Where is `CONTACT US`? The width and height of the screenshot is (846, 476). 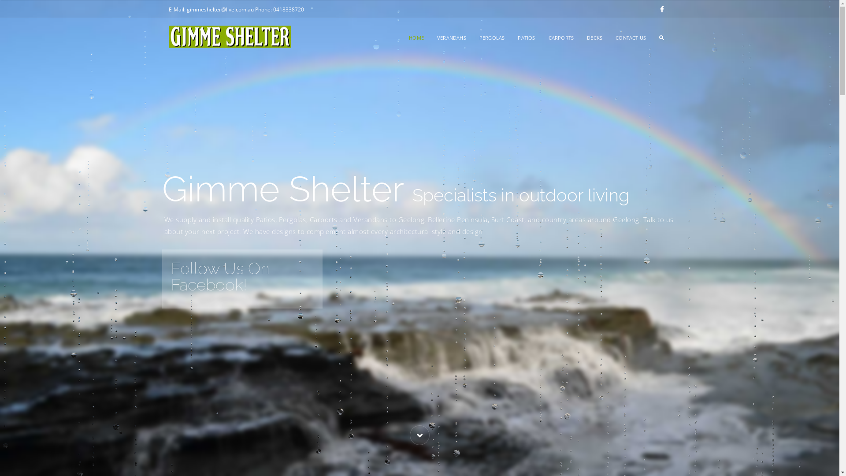 CONTACT US is located at coordinates (631, 38).